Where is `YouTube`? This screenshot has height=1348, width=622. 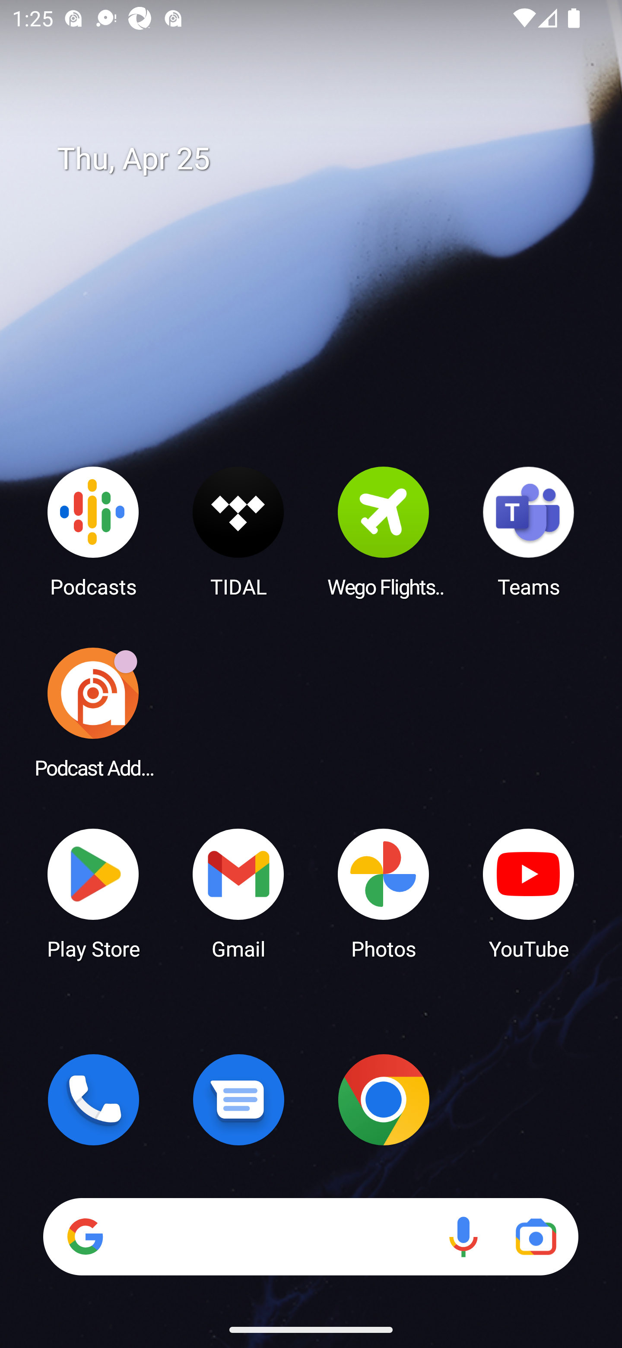 YouTube is located at coordinates (529, 893).